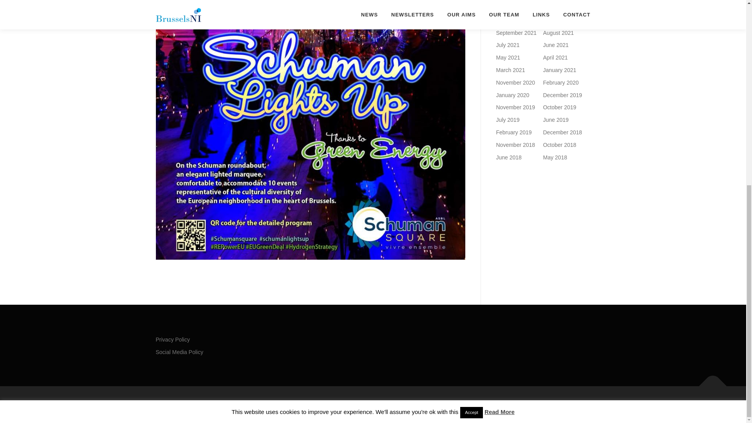  I want to click on January 2022, so click(512, 8).